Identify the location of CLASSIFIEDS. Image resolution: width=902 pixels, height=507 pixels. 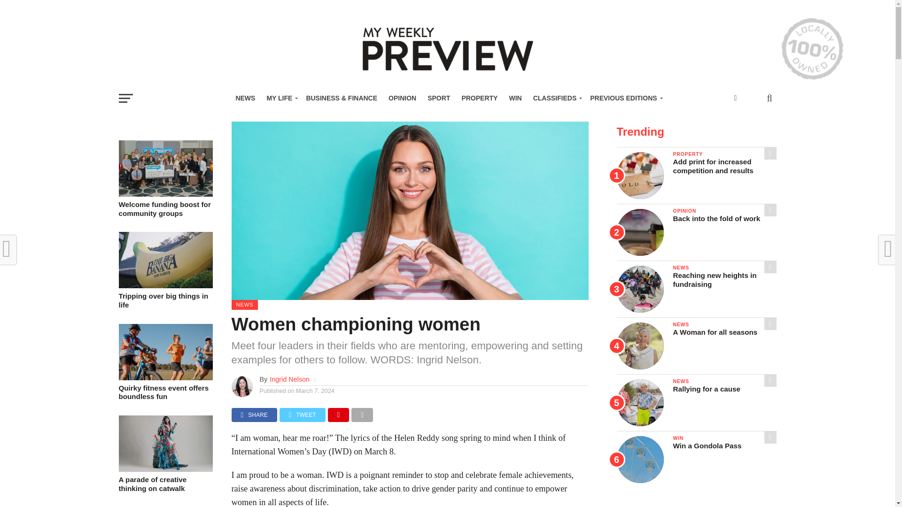
(556, 98).